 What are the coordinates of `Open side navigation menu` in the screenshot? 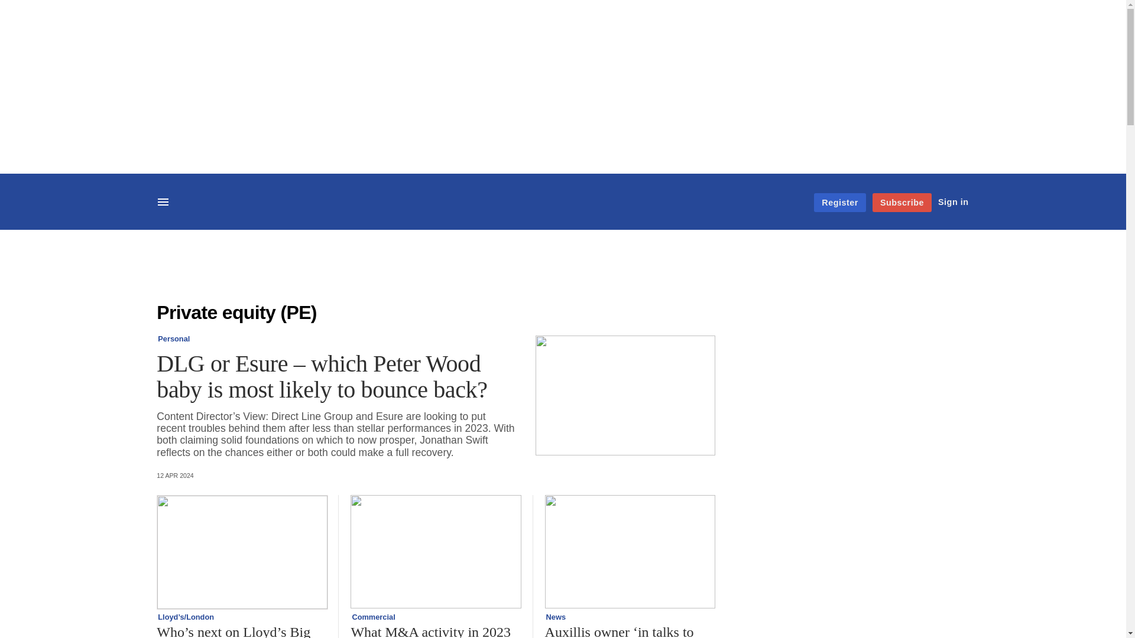 It's located at (164, 203).